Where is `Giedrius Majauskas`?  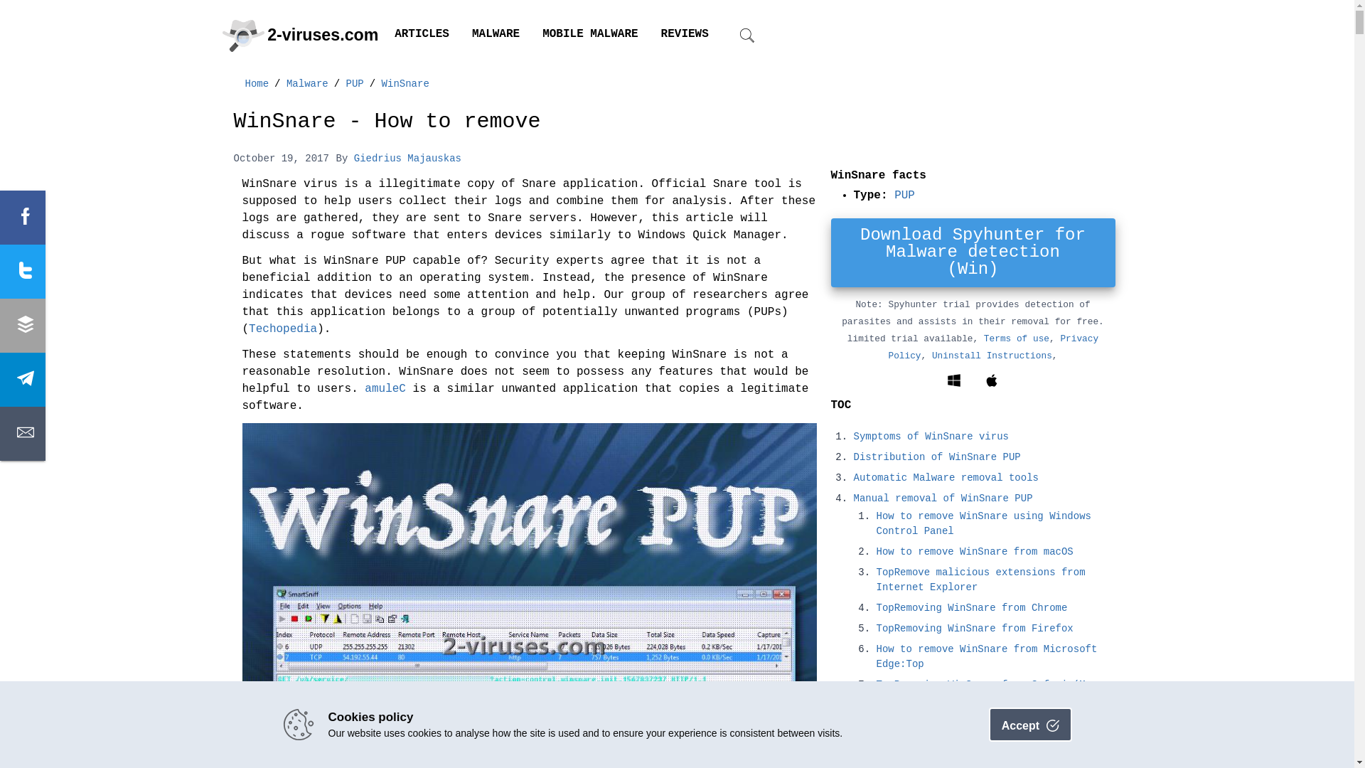
Giedrius Majauskas is located at coordinates (408, 158).